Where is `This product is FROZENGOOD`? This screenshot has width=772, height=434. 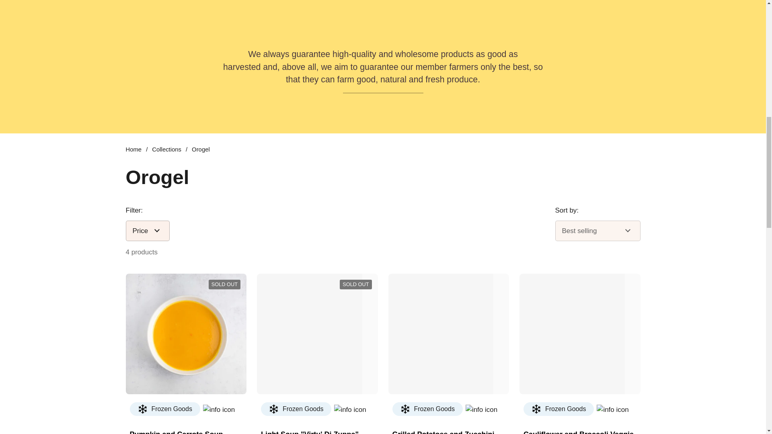
This product is FROZENGOOD is located at coordinates (296, 409).